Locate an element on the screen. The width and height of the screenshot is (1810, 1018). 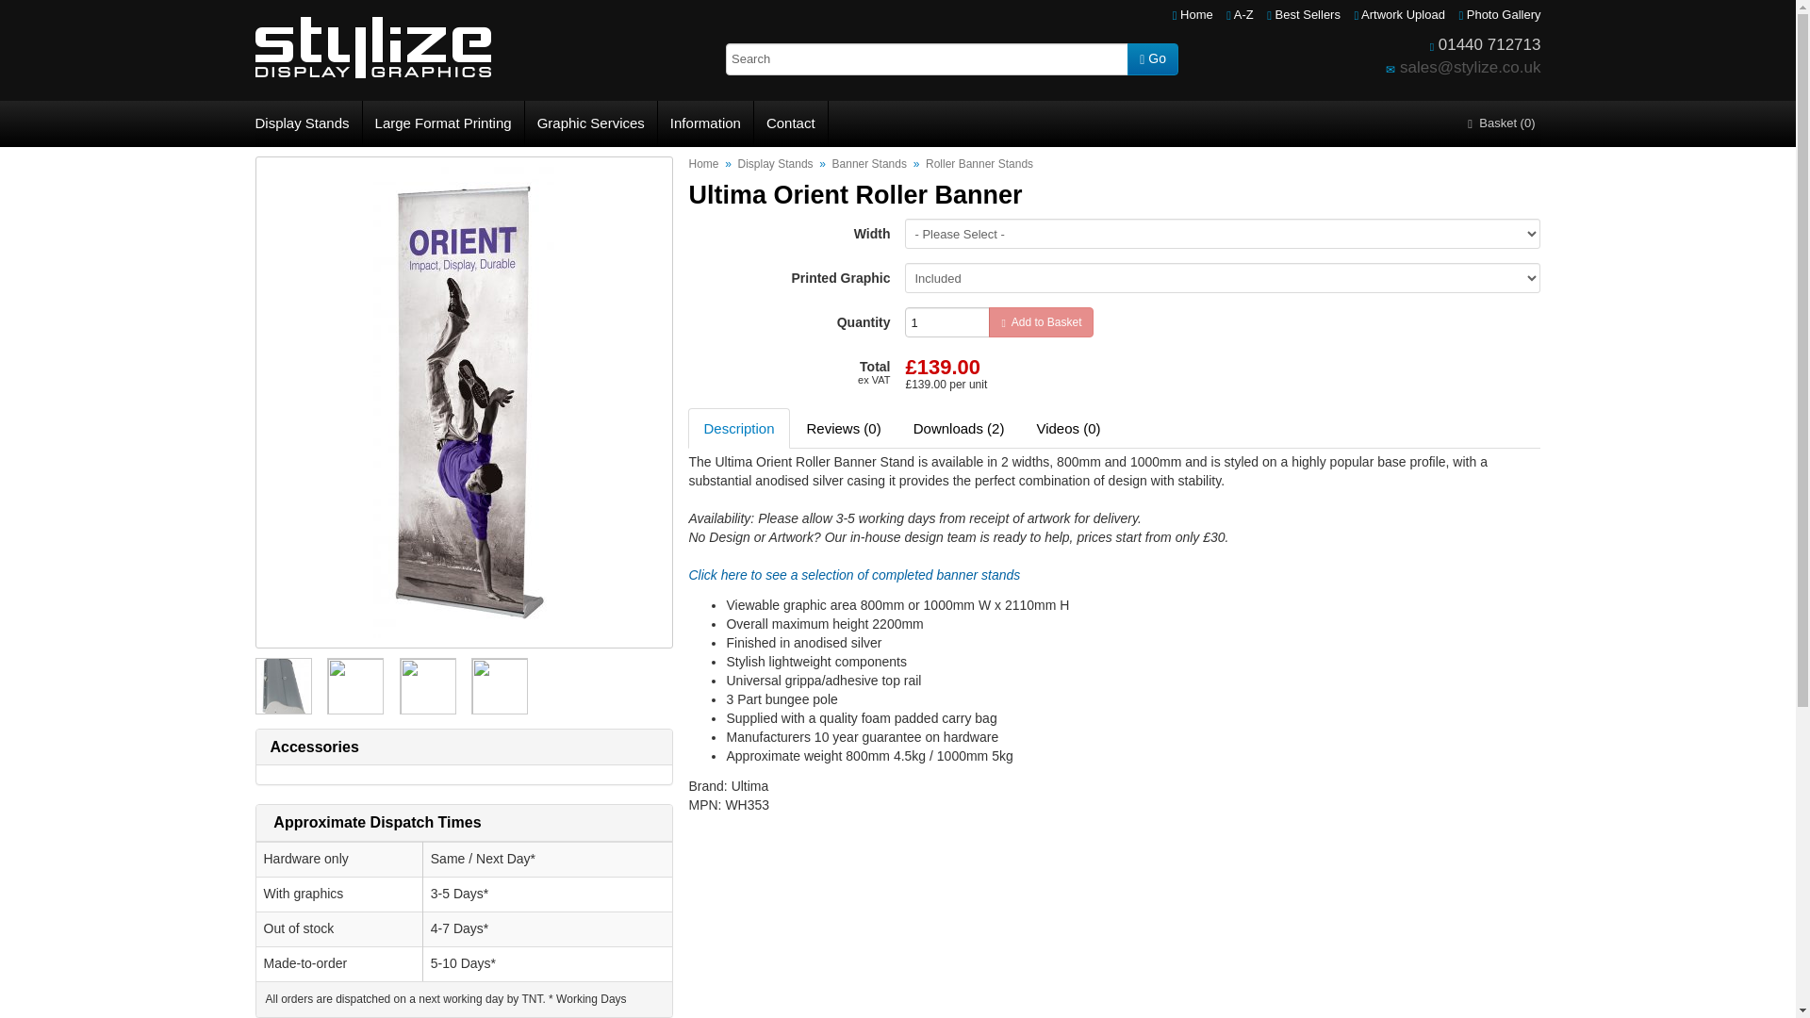
1 is located at coordinates (947, 322).